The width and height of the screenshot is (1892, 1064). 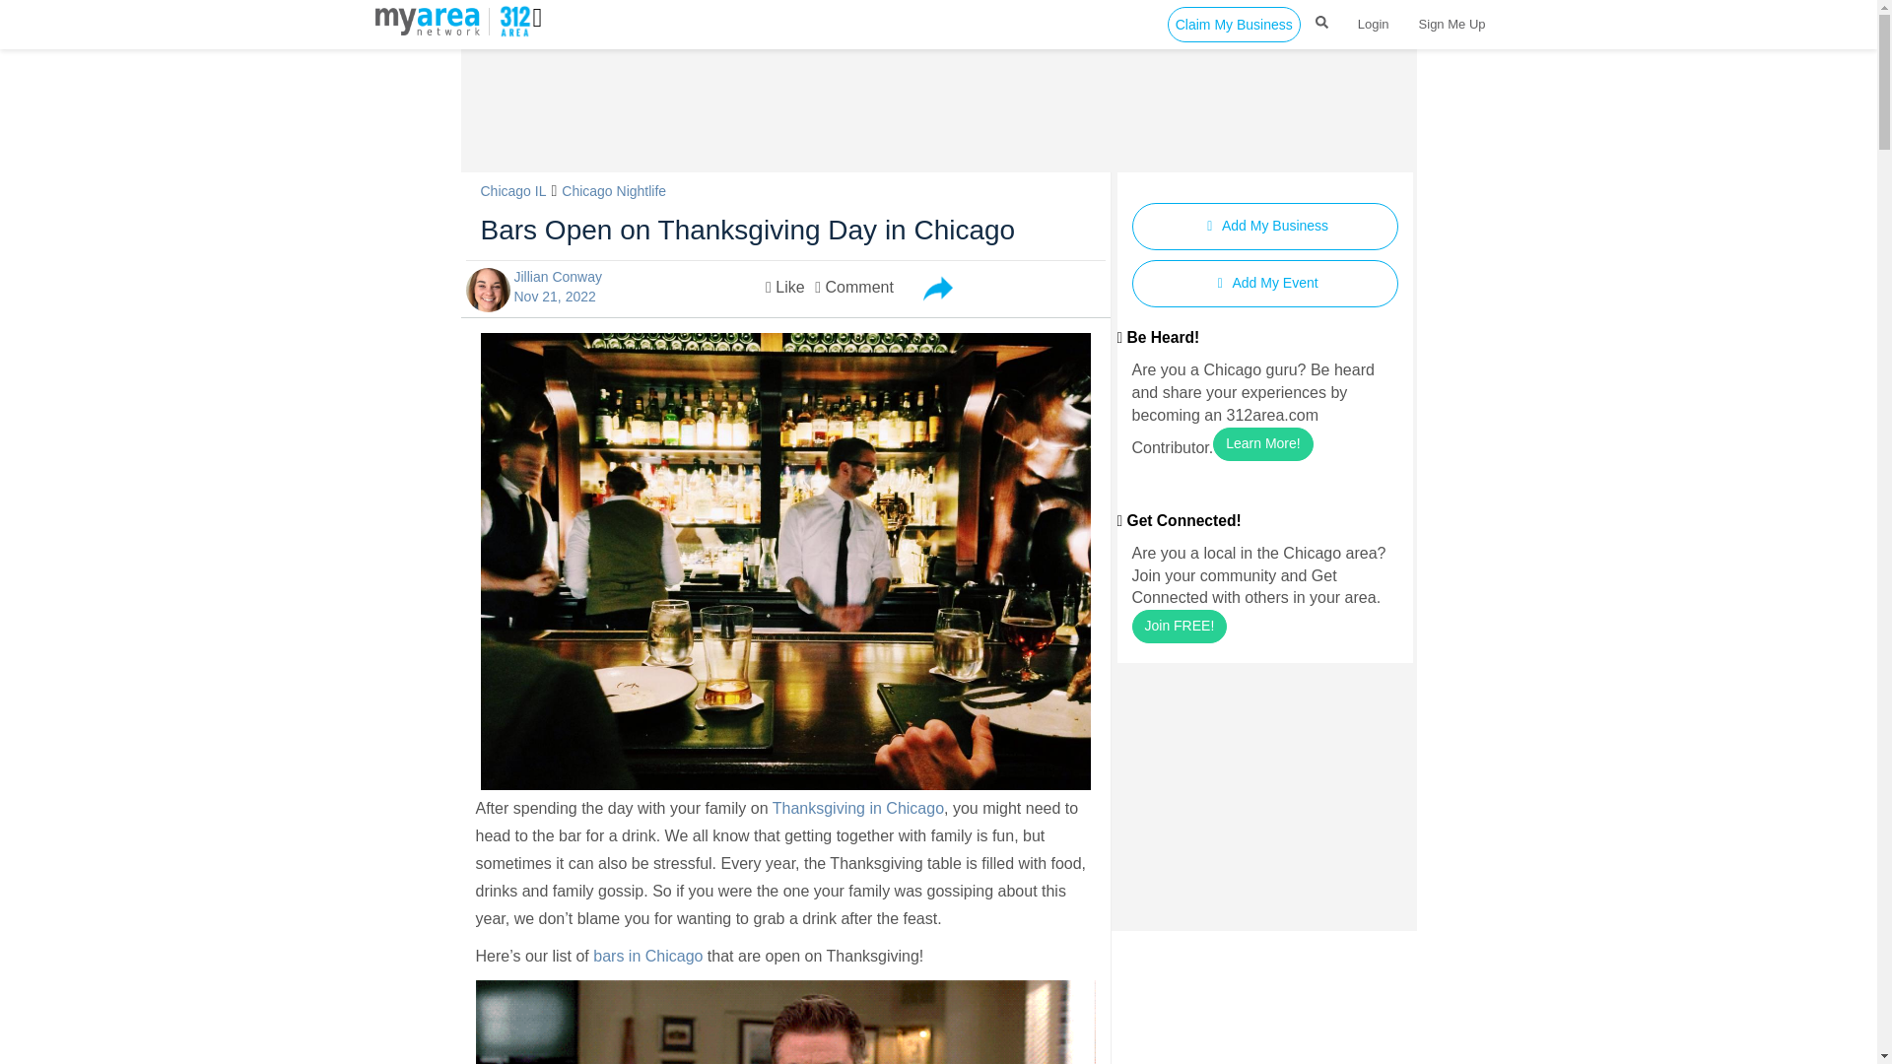 I want to click on Add Events, so click(x=1264, y=284).